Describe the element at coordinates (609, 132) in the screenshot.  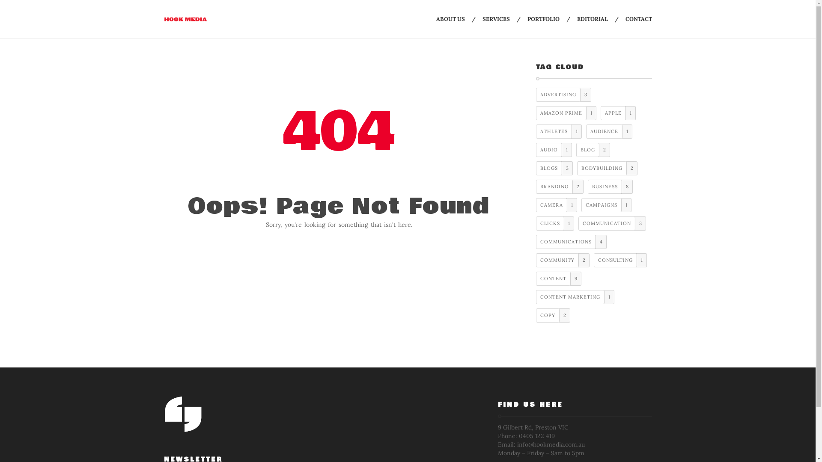
I see `AUDIENCE1` at that location.